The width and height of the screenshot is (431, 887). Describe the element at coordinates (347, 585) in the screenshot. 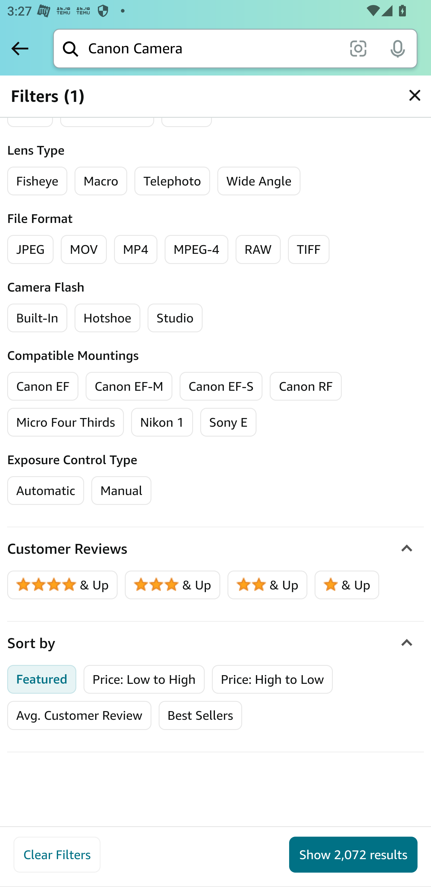

I see `1 Star & Up` at that location.